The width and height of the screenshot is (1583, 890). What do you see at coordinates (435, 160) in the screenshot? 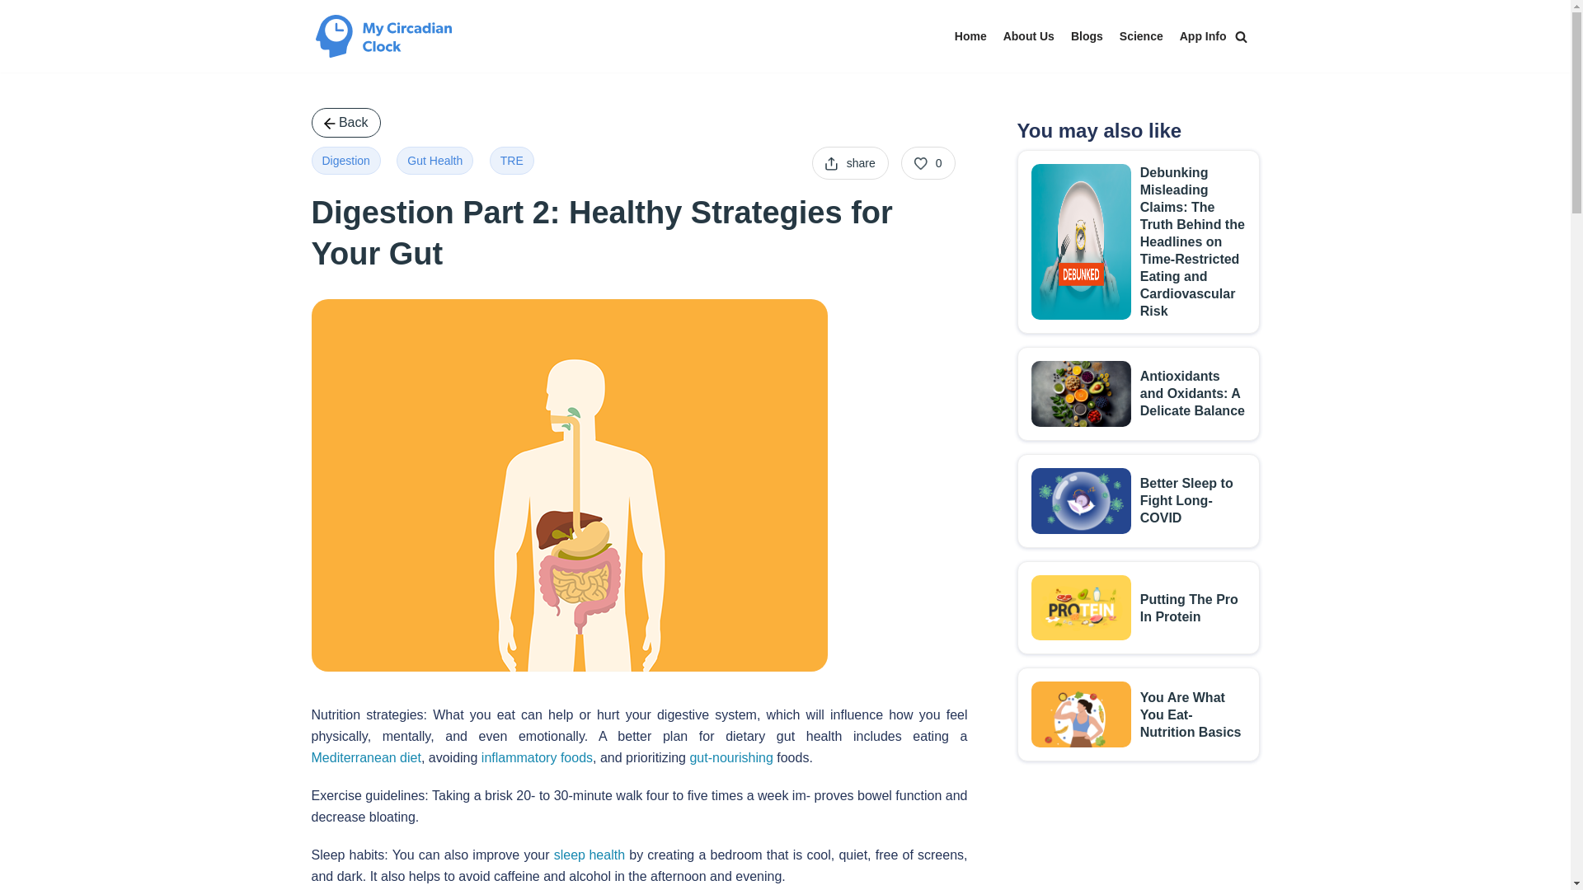
I see `Gut Health` at bounding box center [435, 160].